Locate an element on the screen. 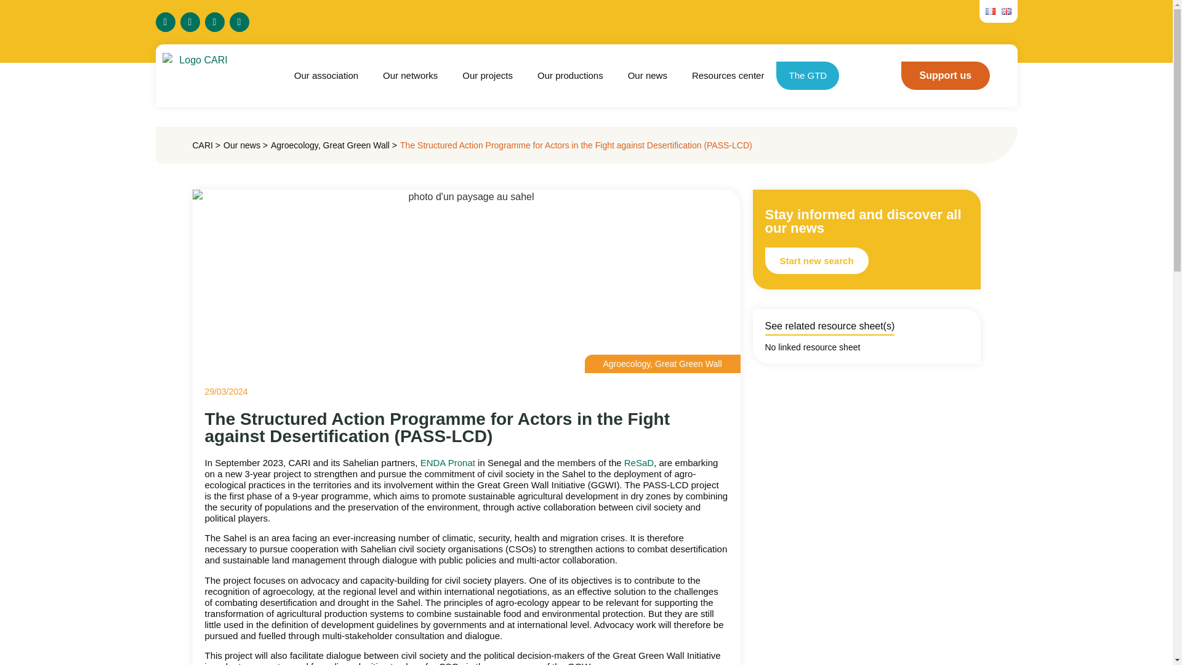 This screenshot has height=665, width=1182. Resources center is located at coordinates (728, 75).